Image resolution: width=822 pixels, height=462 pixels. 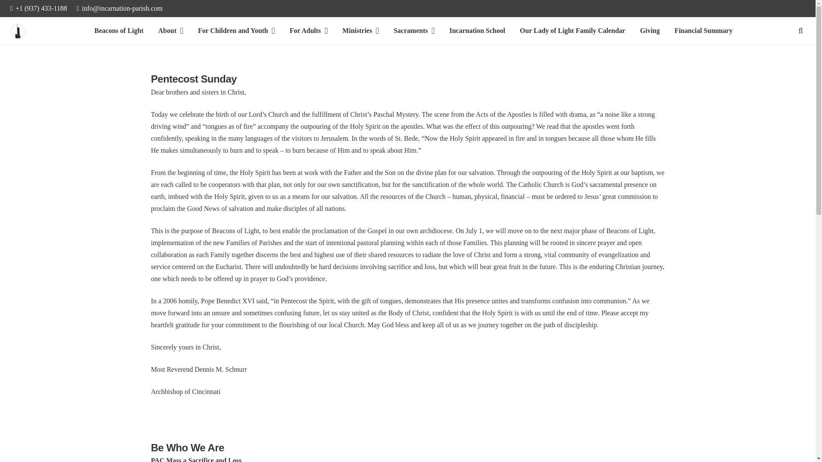 What do you see at coordinates (414, 30) in the screenshot?
I see `Sacraments` at bounding box center [414, 30].